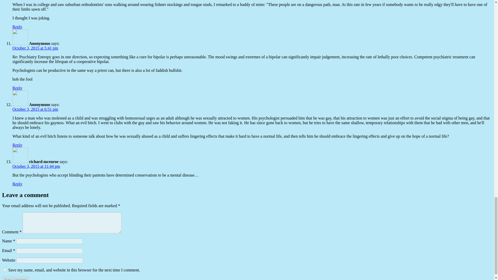  I want to click on Reply, so click(17, 145).